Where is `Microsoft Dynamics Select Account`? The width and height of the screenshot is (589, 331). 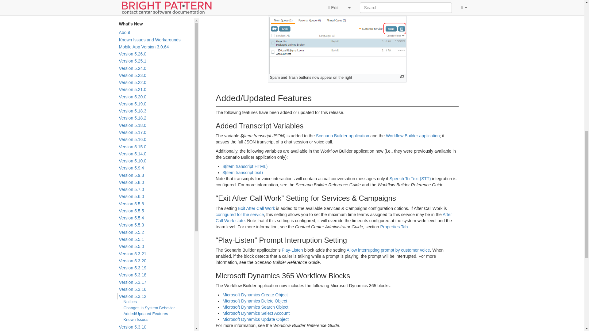
Microsoft Dynamics Select Account is located at coordinates (256, 313).